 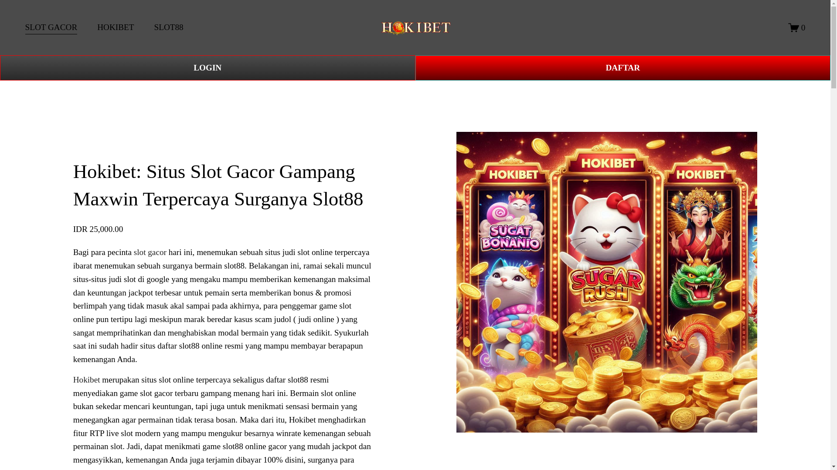 I want to click on 0, so click(x=797, y=27).